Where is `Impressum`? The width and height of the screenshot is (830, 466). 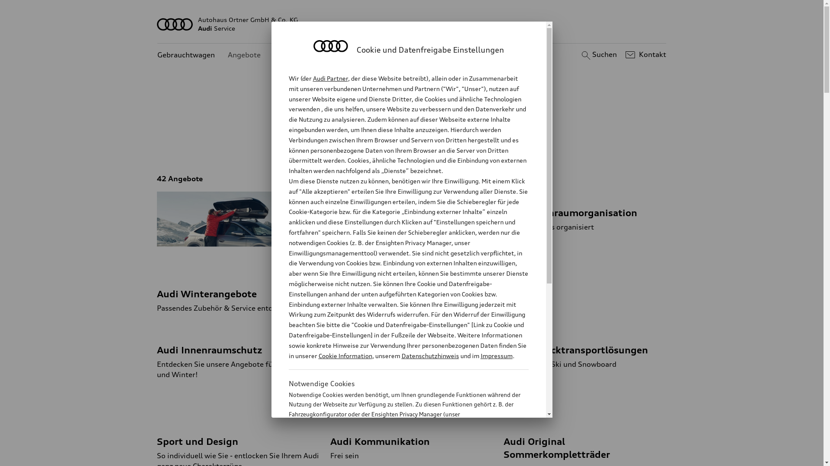 Impressum is located at coordinates (497, 356).